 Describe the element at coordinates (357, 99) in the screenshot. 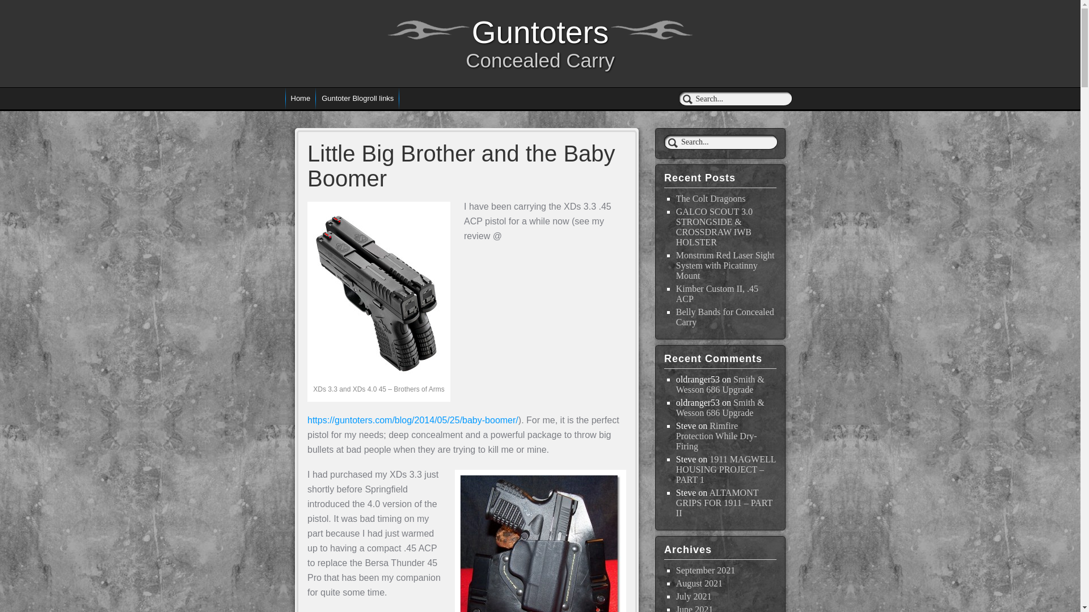

I see `Guntoter Blogroll links` at that location.